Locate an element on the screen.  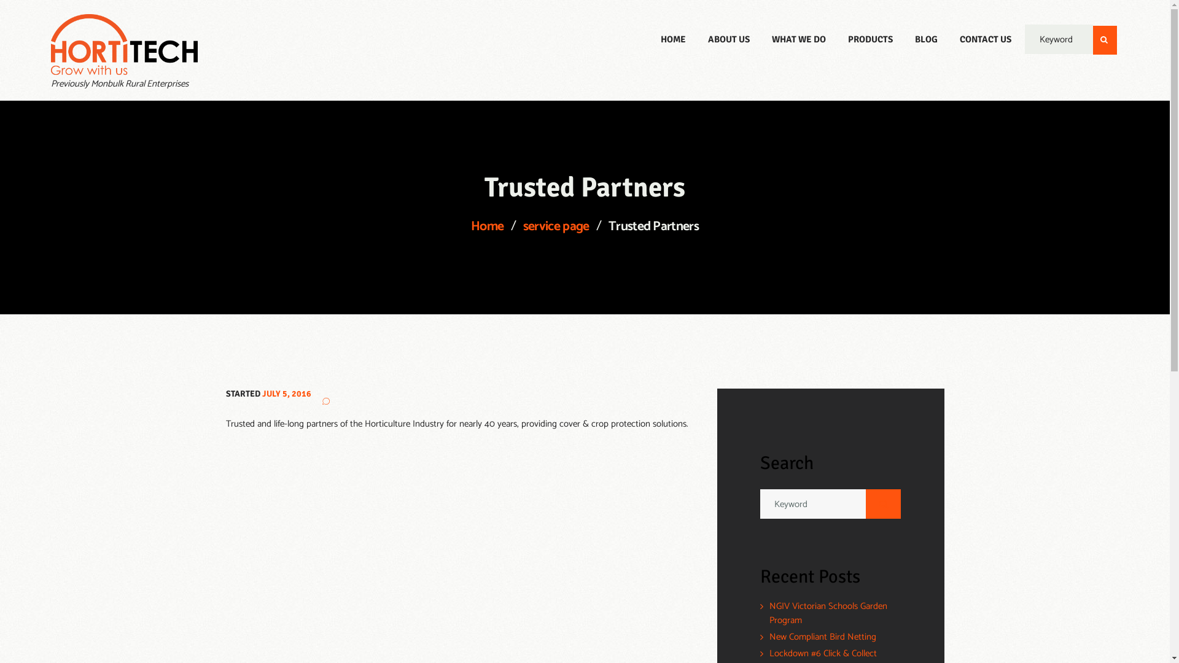
Home is located at coordinates (488, 227).